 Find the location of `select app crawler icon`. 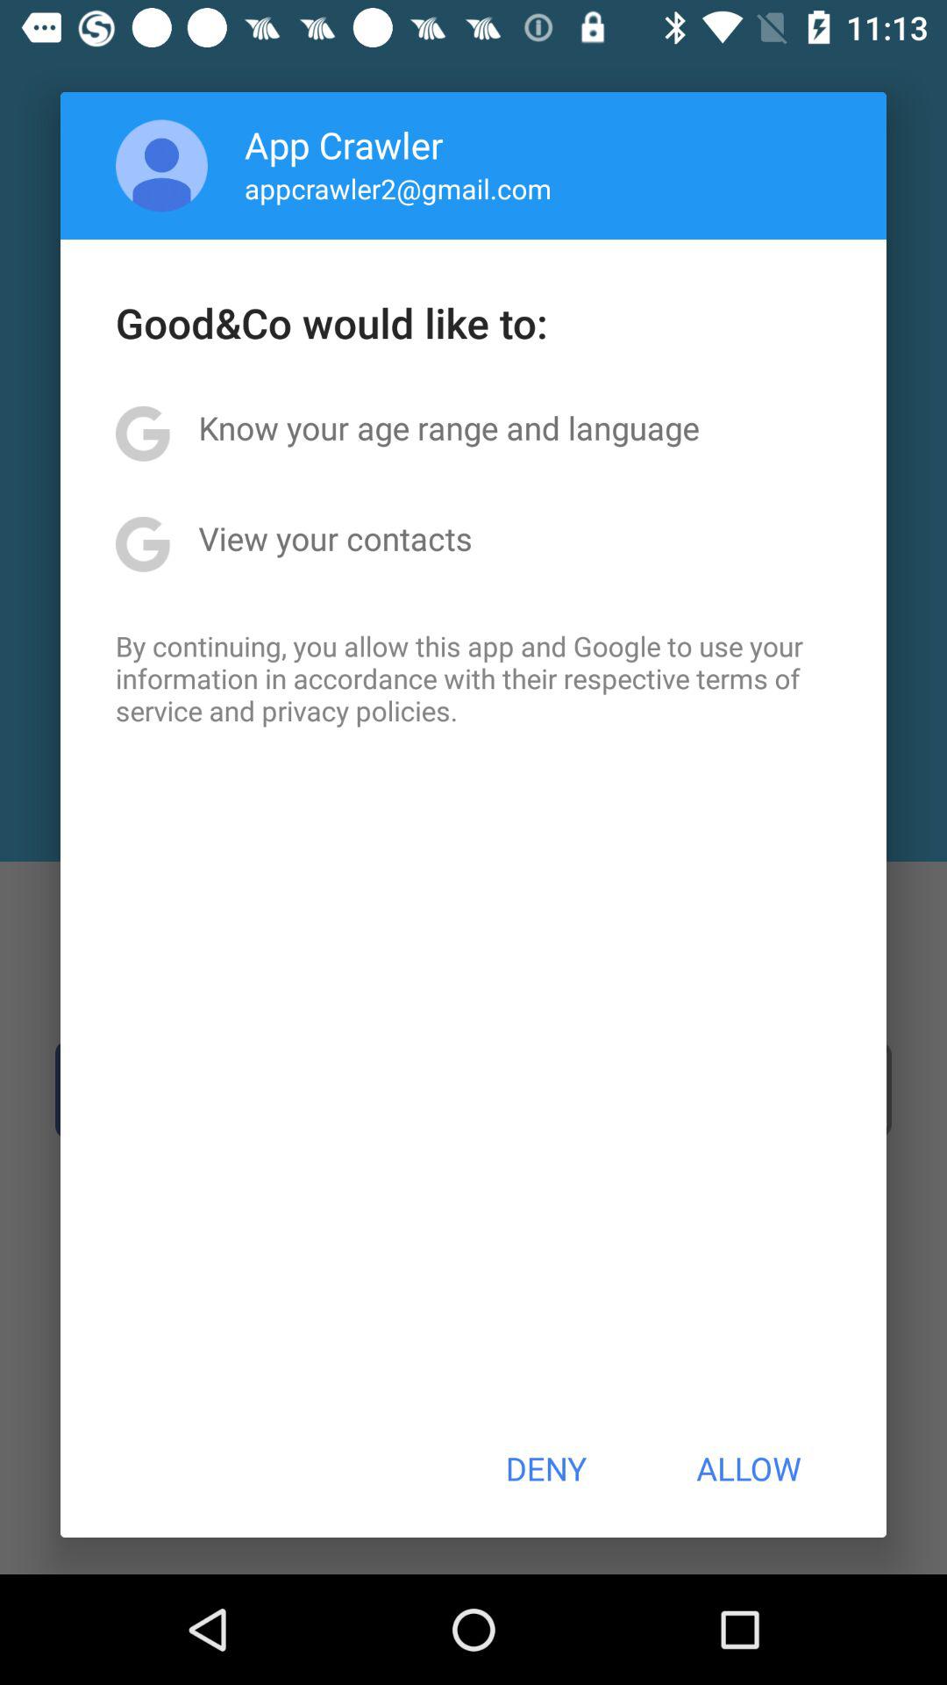

select app crawler icon is located at coordinates (344, 144).